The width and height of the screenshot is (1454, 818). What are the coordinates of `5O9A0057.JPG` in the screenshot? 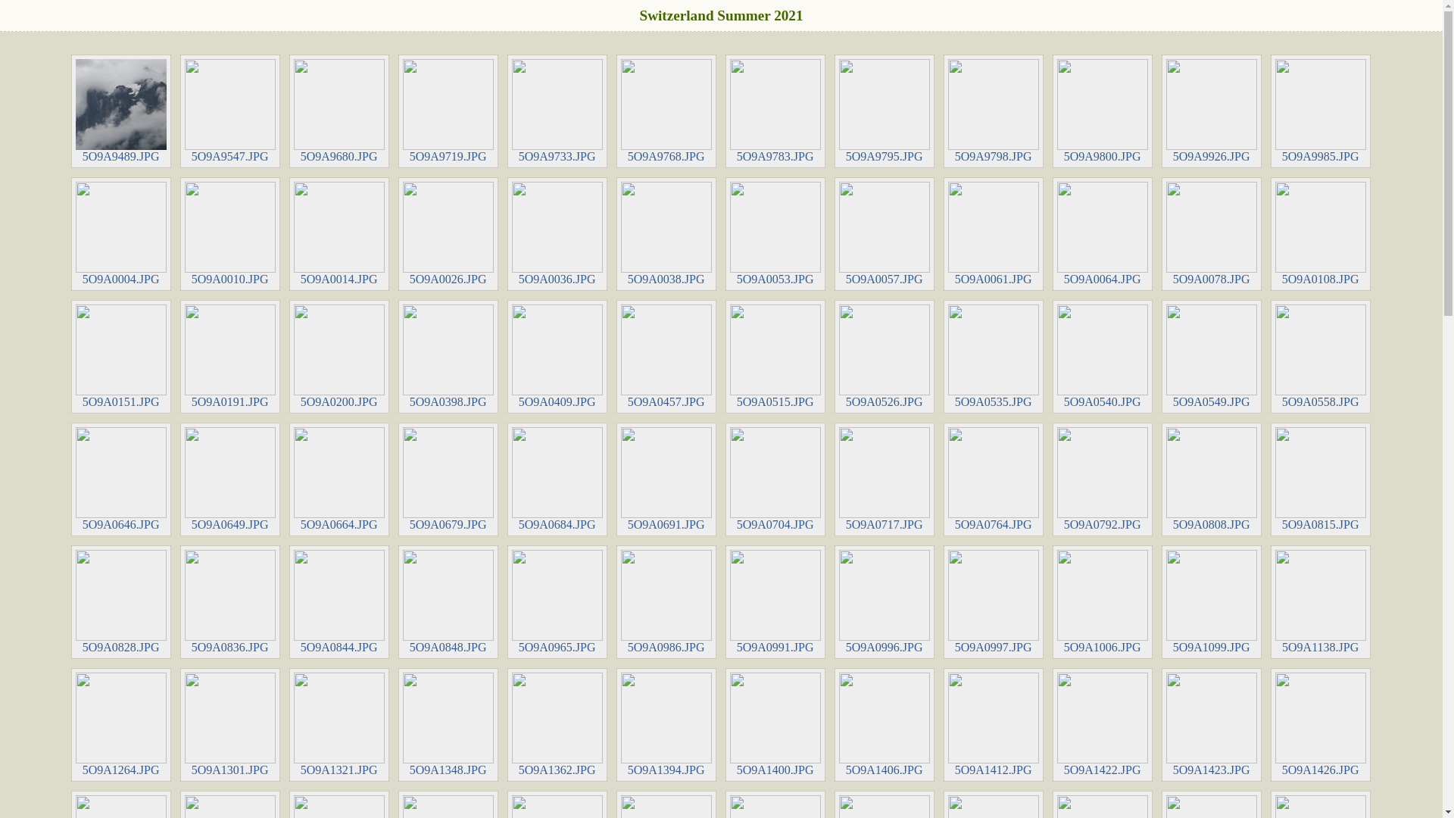 It's located at (885, 234).